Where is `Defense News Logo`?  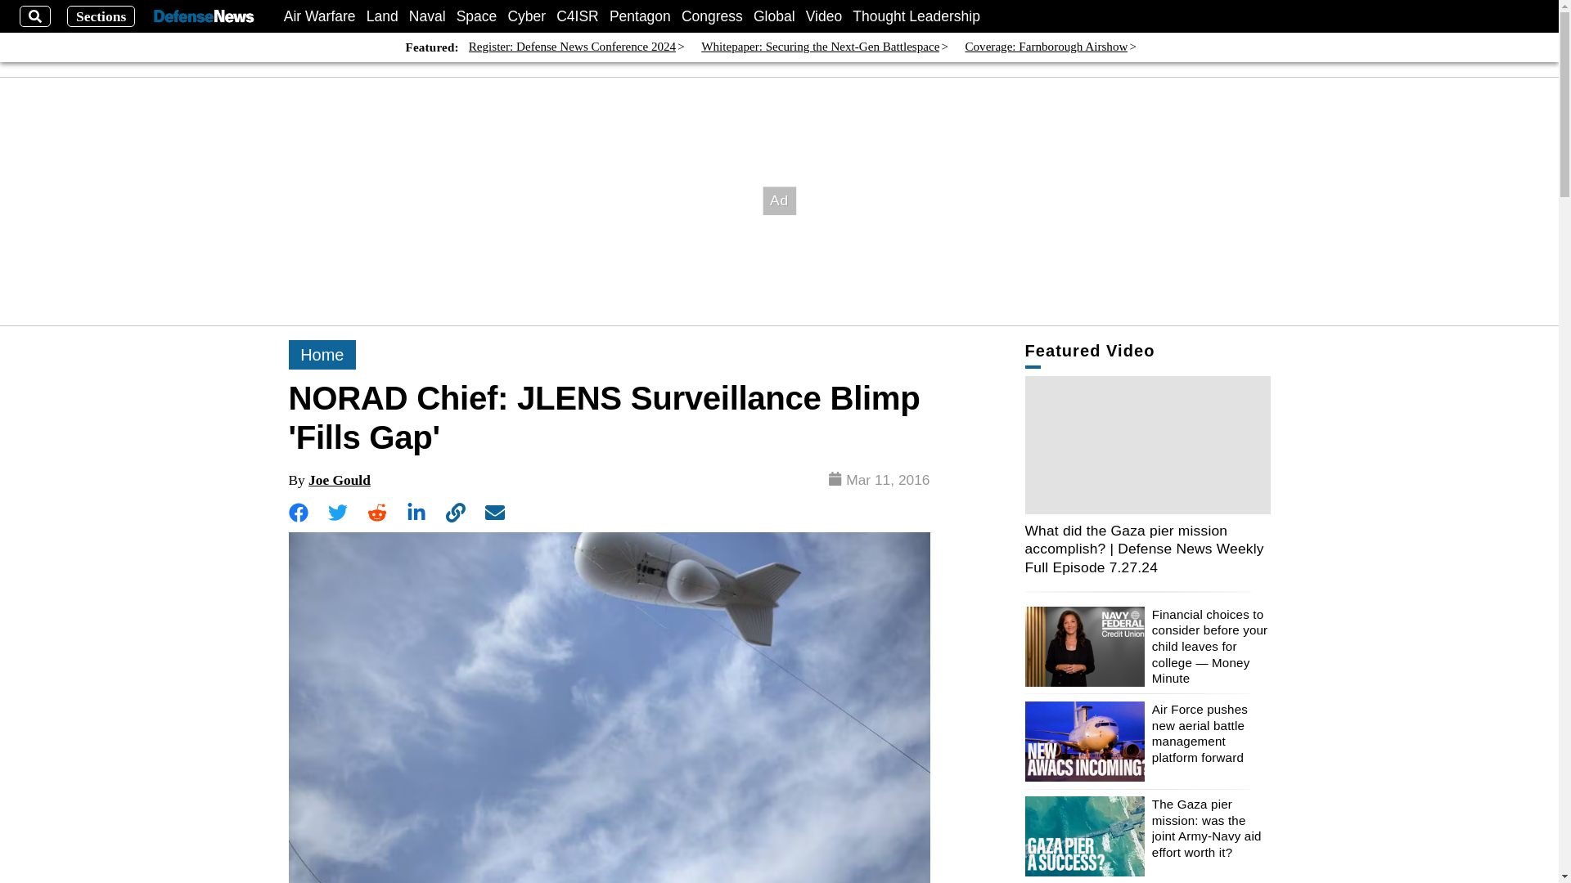
Defense News Logo is located at coordinates (203, 16).